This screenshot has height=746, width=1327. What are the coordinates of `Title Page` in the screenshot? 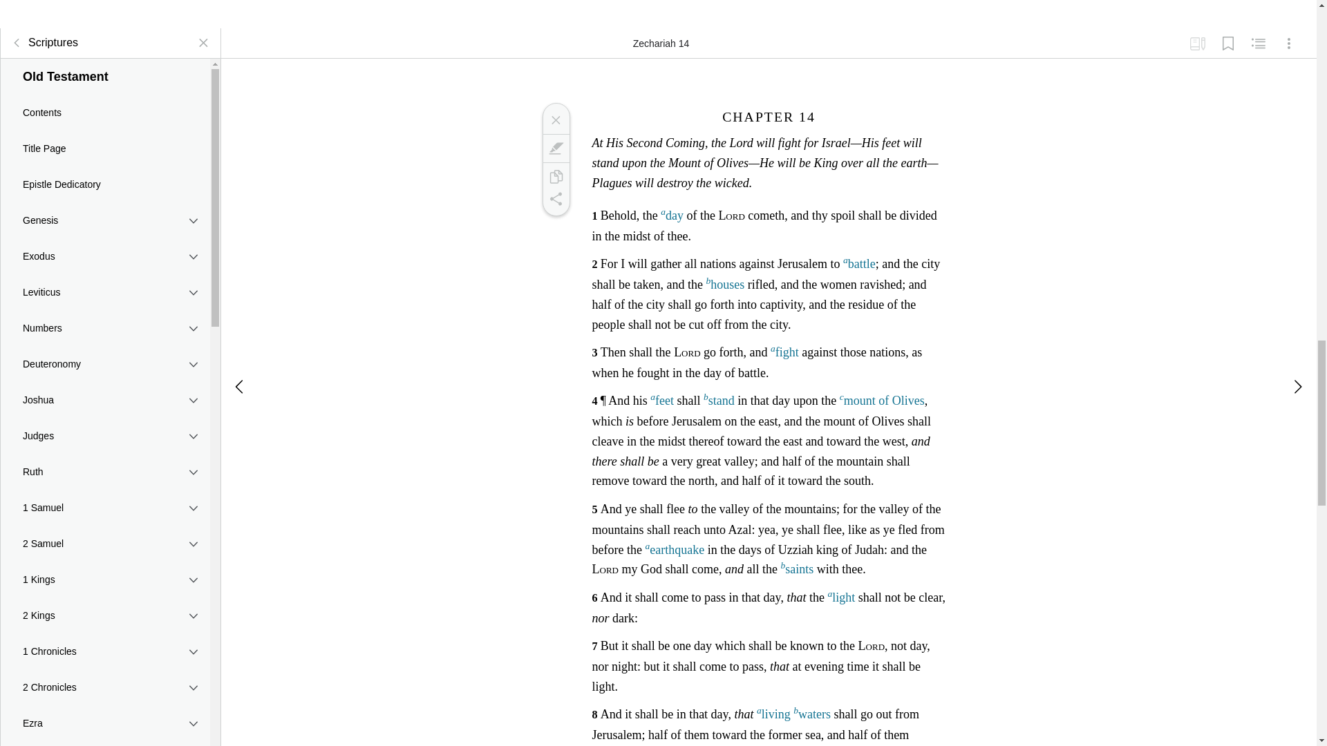 It's located at (105, 148).